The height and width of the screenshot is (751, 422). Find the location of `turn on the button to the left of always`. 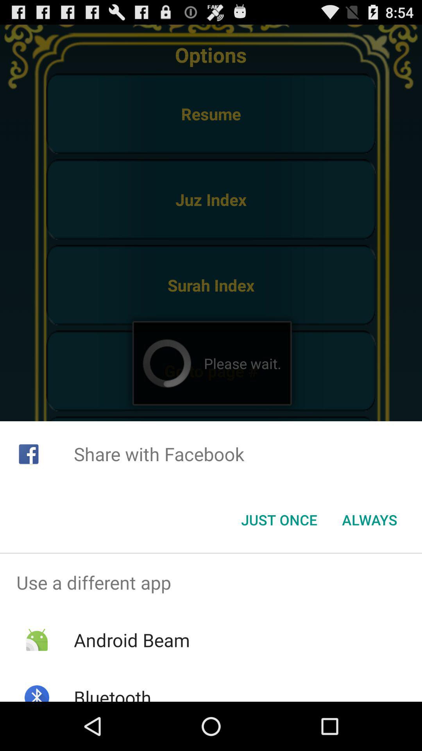

turn on the button to the left of always is located at coordinates (279, 520).